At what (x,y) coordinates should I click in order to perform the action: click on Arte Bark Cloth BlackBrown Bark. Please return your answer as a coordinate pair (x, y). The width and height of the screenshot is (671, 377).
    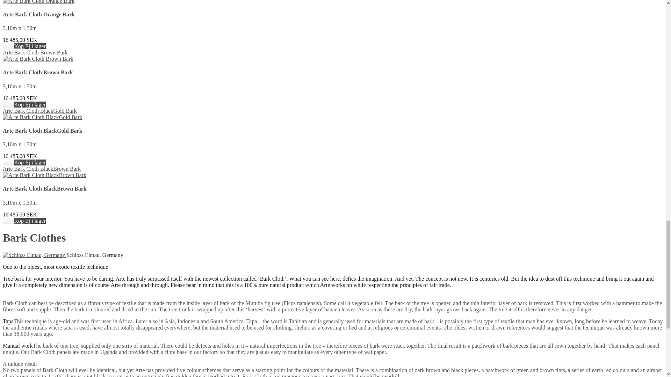
    Looking at the image, I should click on (44, 188).